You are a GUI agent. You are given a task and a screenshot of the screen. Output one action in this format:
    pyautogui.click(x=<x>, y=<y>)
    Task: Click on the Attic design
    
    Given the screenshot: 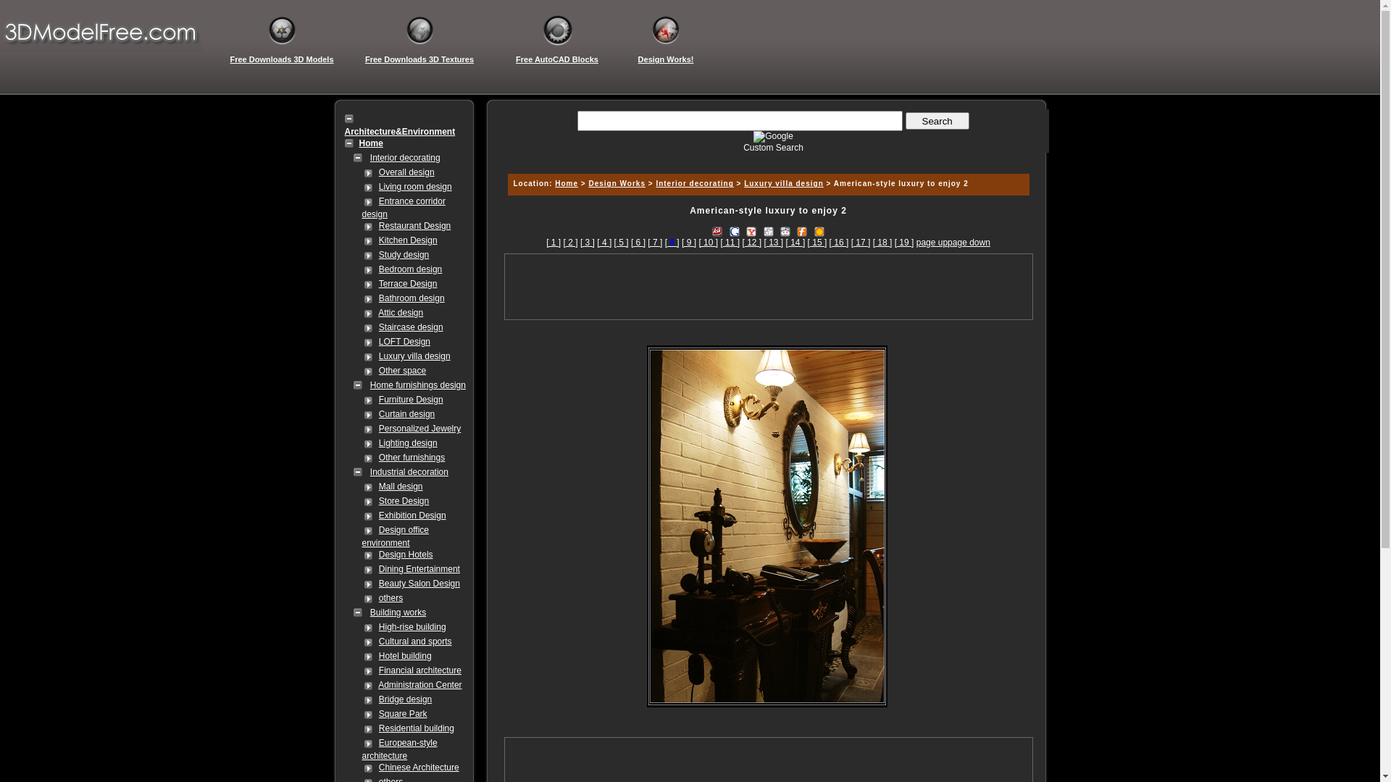 What is the action you would take?
    pyautogui.click(x=401, y=313)
    